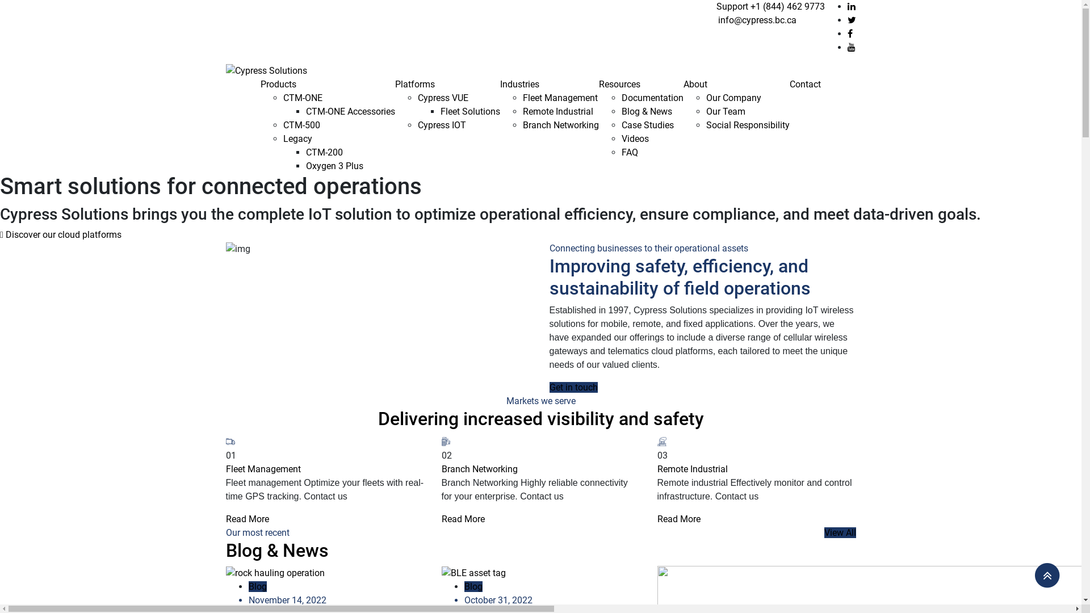  I want to click on Videos, so click(635, 138).